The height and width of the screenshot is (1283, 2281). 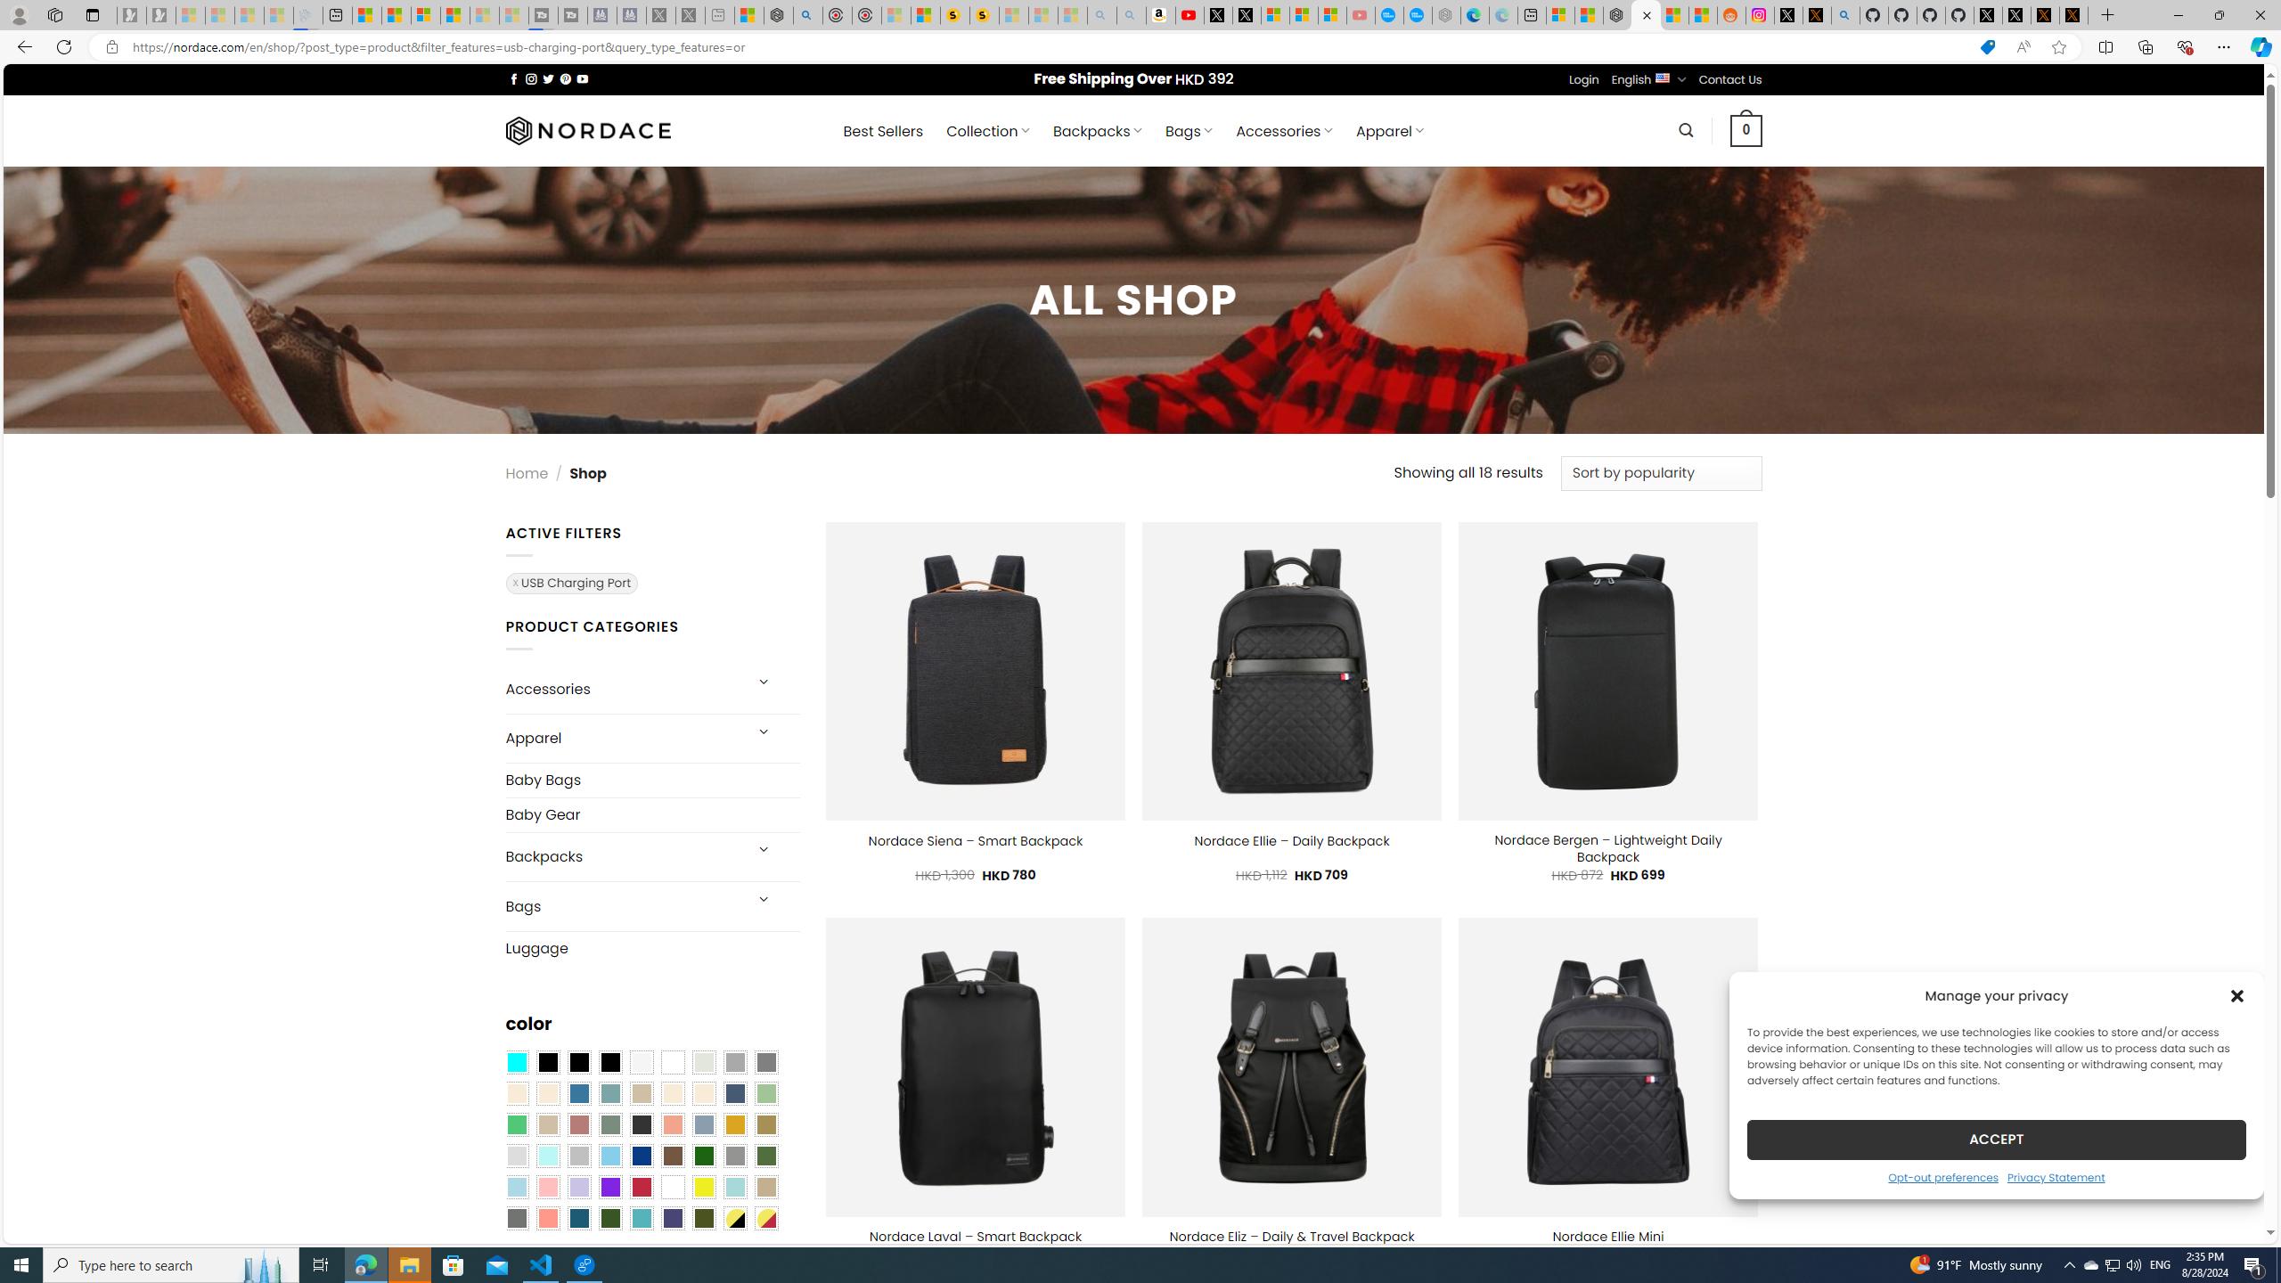 I want to click on Newsletter Sign Up - Sleeping, so click(x=160, y=15).